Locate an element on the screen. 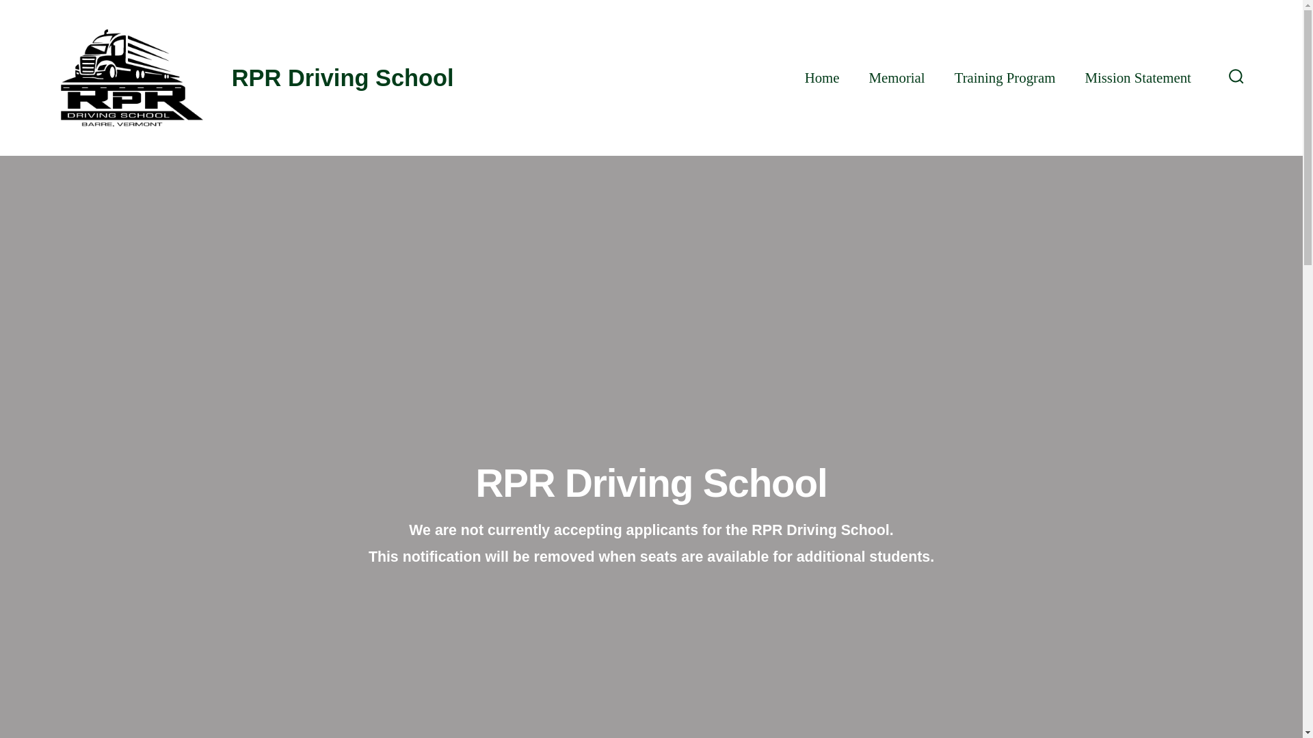 The height and width of the screenshot is (738, 1313). Memorial is located at coordinates (897, 78).